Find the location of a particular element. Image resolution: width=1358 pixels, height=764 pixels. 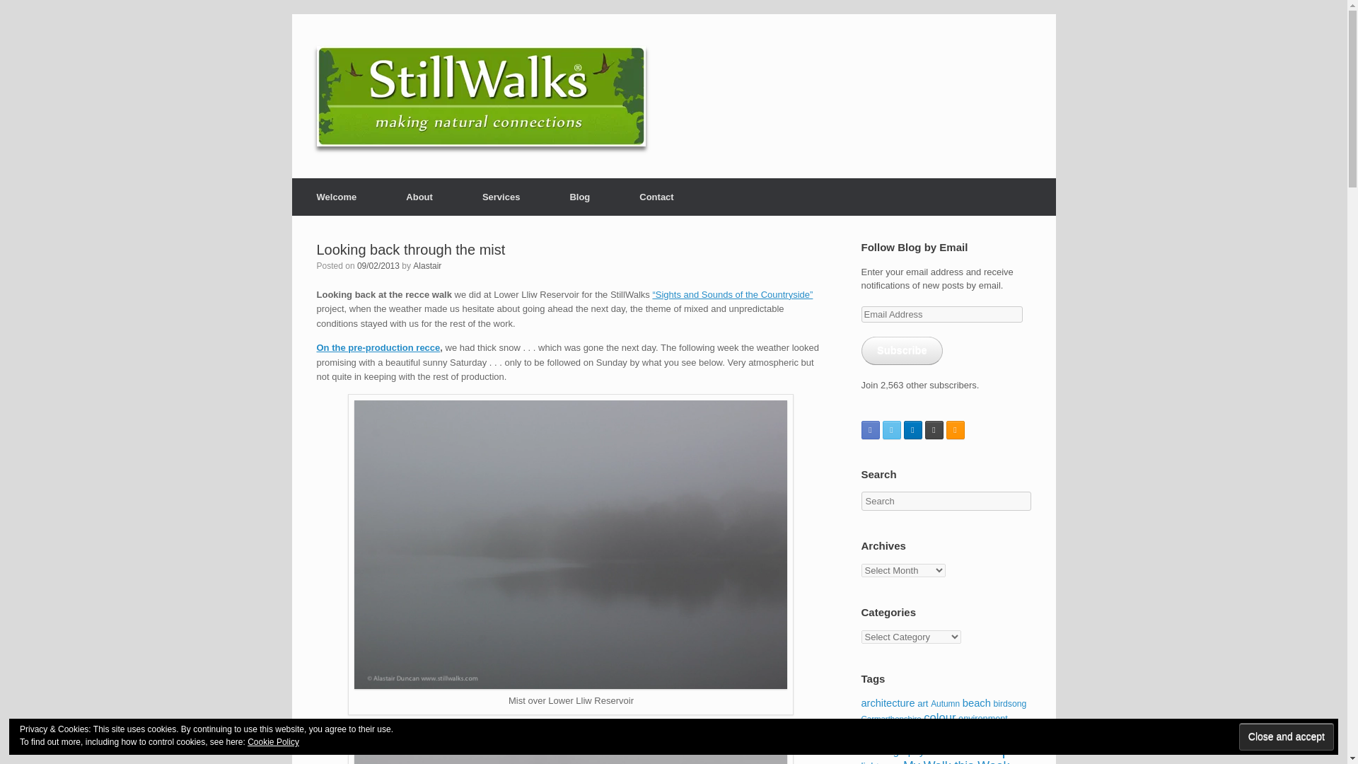

Close and accept is located at coordinates (1286, 736).